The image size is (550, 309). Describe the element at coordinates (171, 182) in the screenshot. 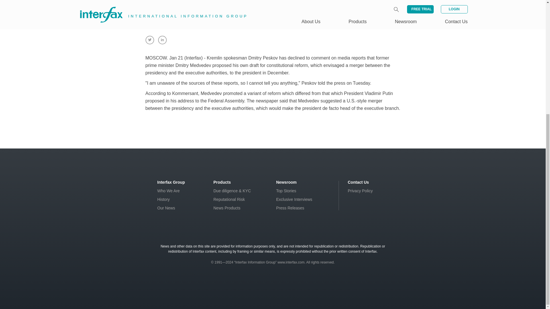

I see `Interfax Group` at that location.